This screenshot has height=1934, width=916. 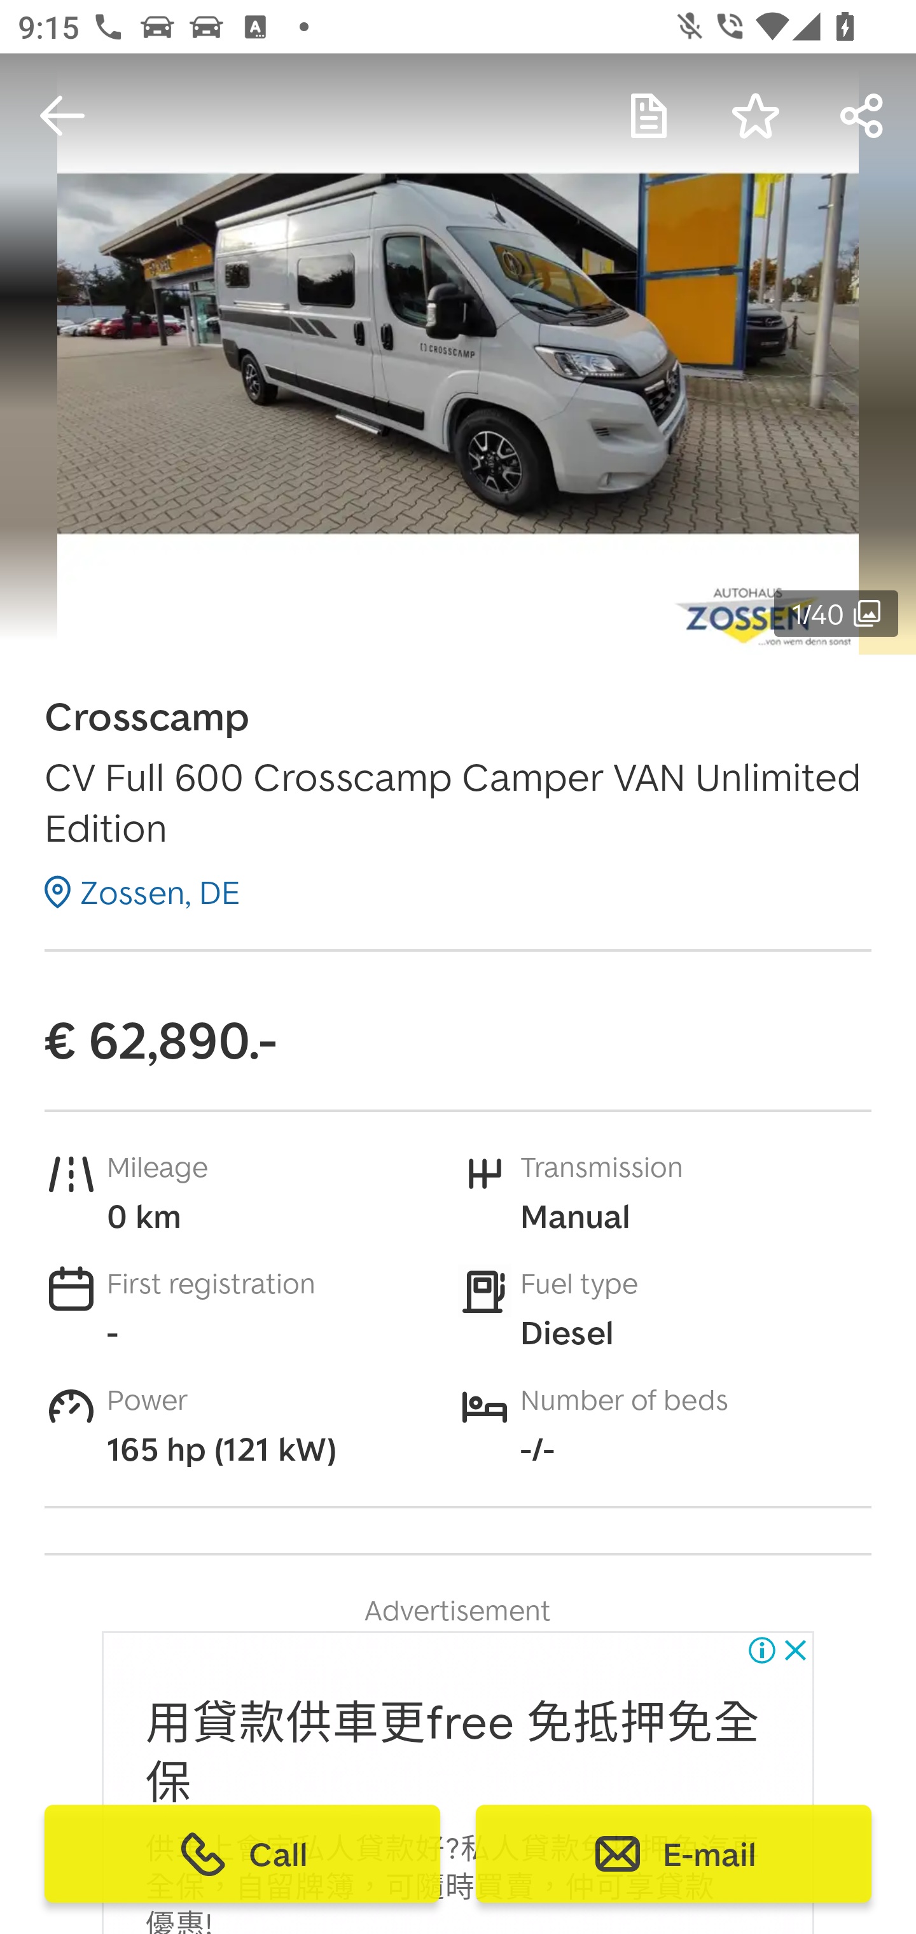 I want to click on E-mail, so click(x=673, y=1854).